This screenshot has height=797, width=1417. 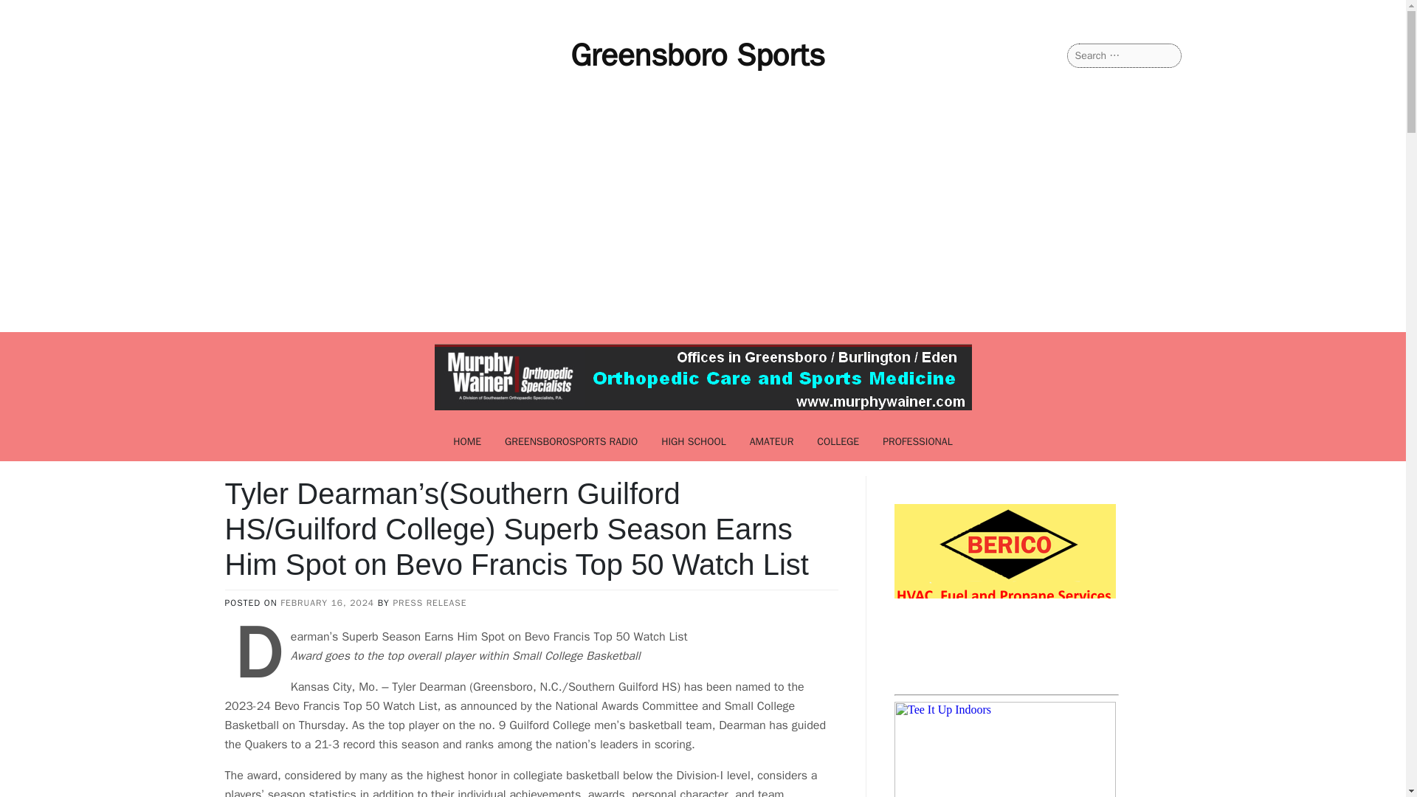 I want to click on Search, so click(x=30, y=12).